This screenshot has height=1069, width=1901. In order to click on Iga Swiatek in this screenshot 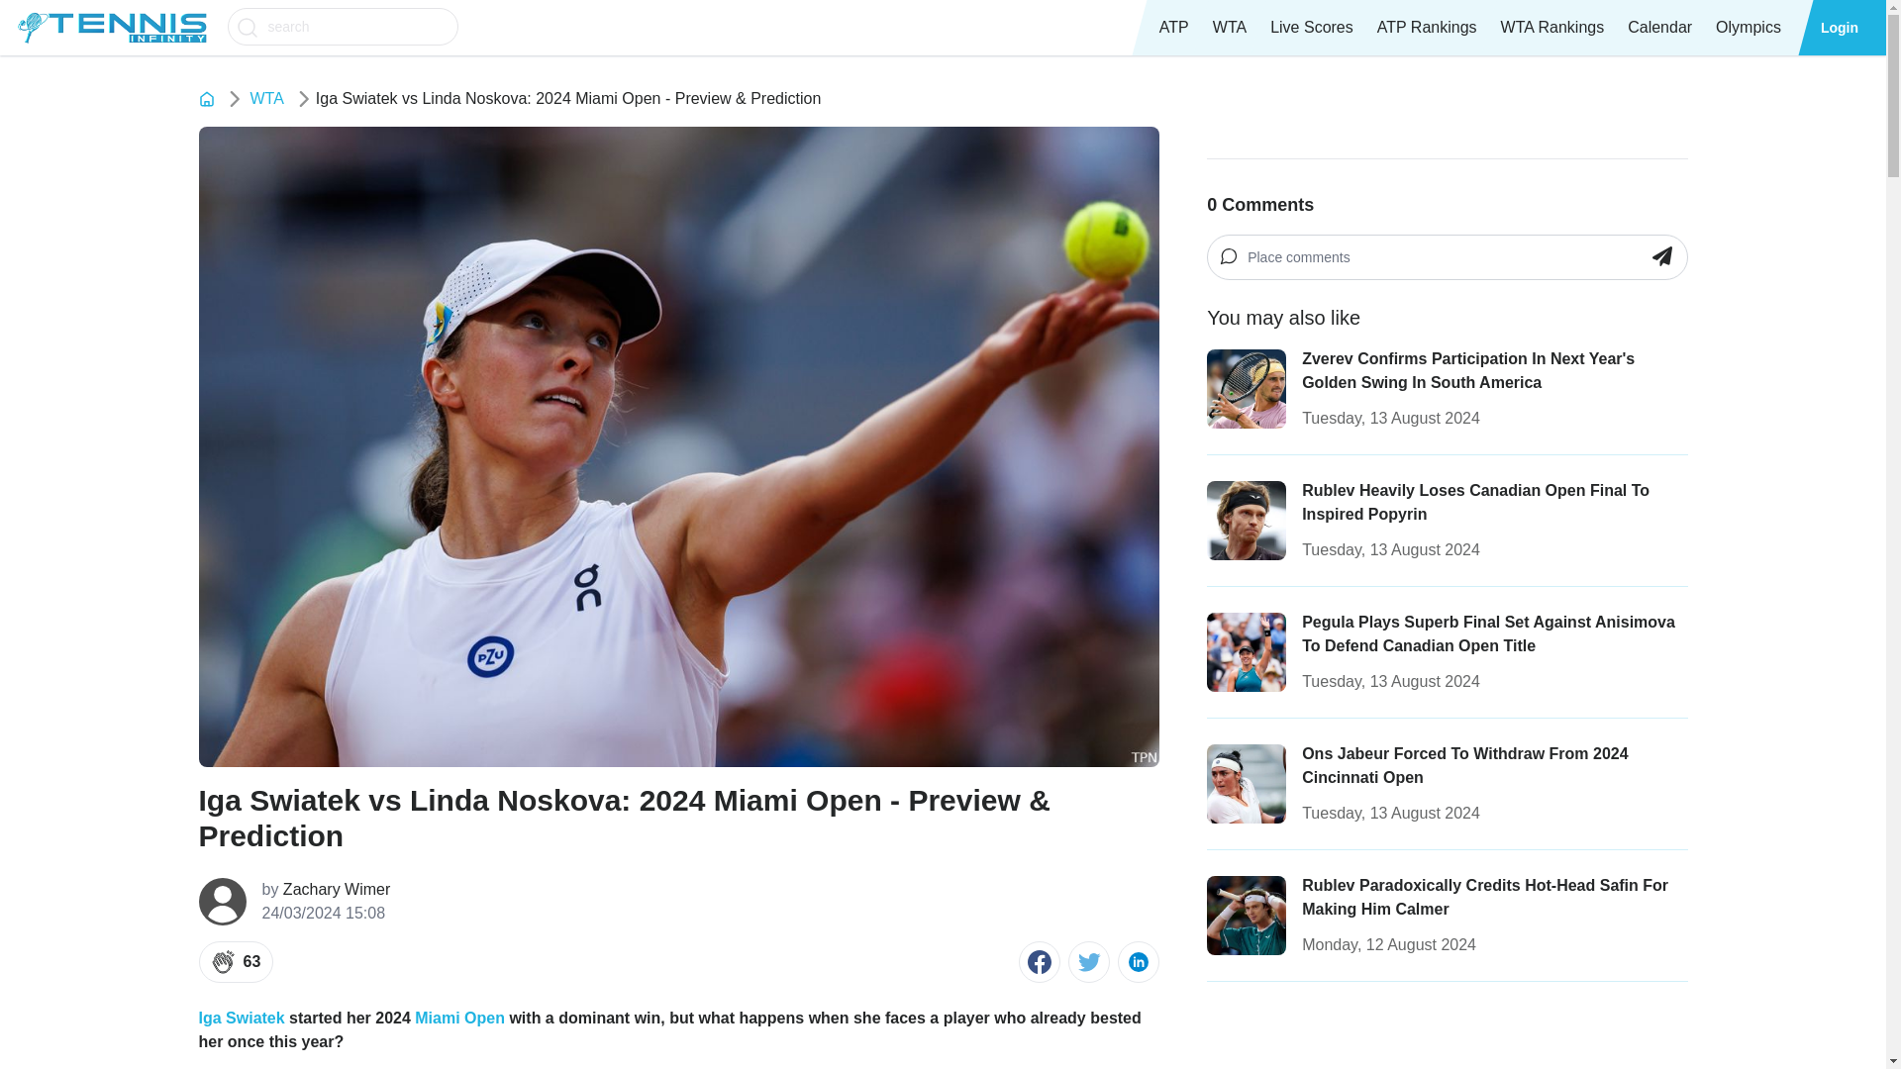, I will do `click(240, 1018)`.